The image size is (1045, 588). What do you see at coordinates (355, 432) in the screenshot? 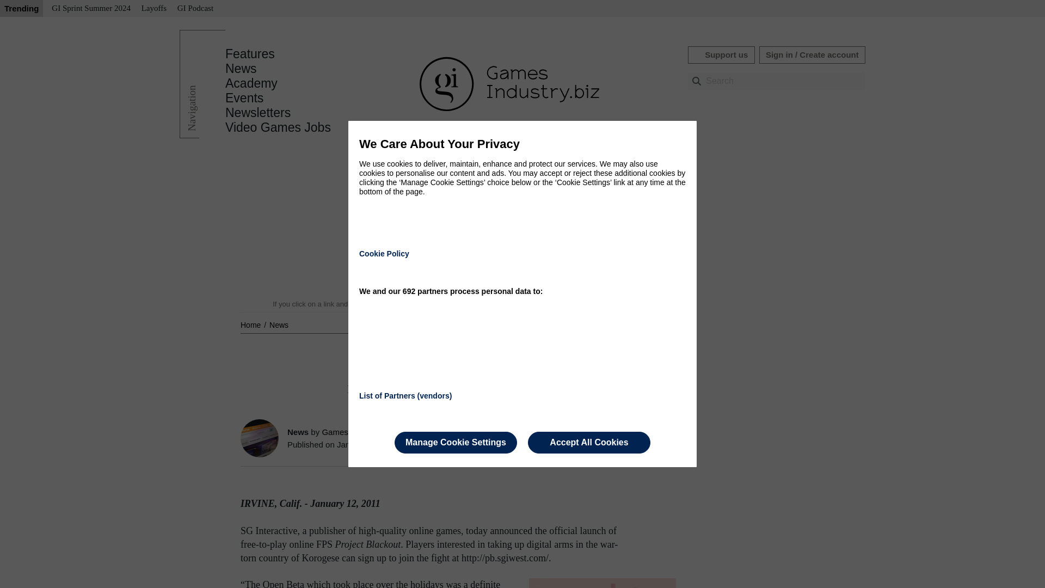
I see `GamesIndustry.biz` at bounding box center [355, 432].